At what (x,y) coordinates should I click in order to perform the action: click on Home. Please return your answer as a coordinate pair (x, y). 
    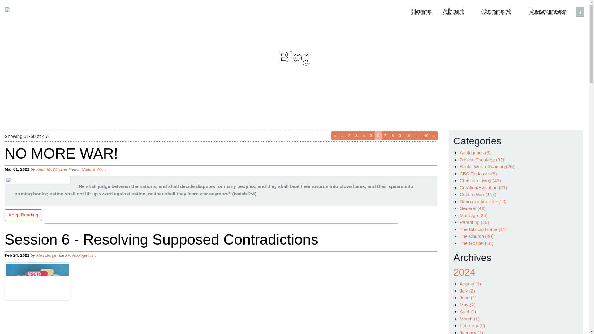
    Looking at the image, I should click on (421, 11).